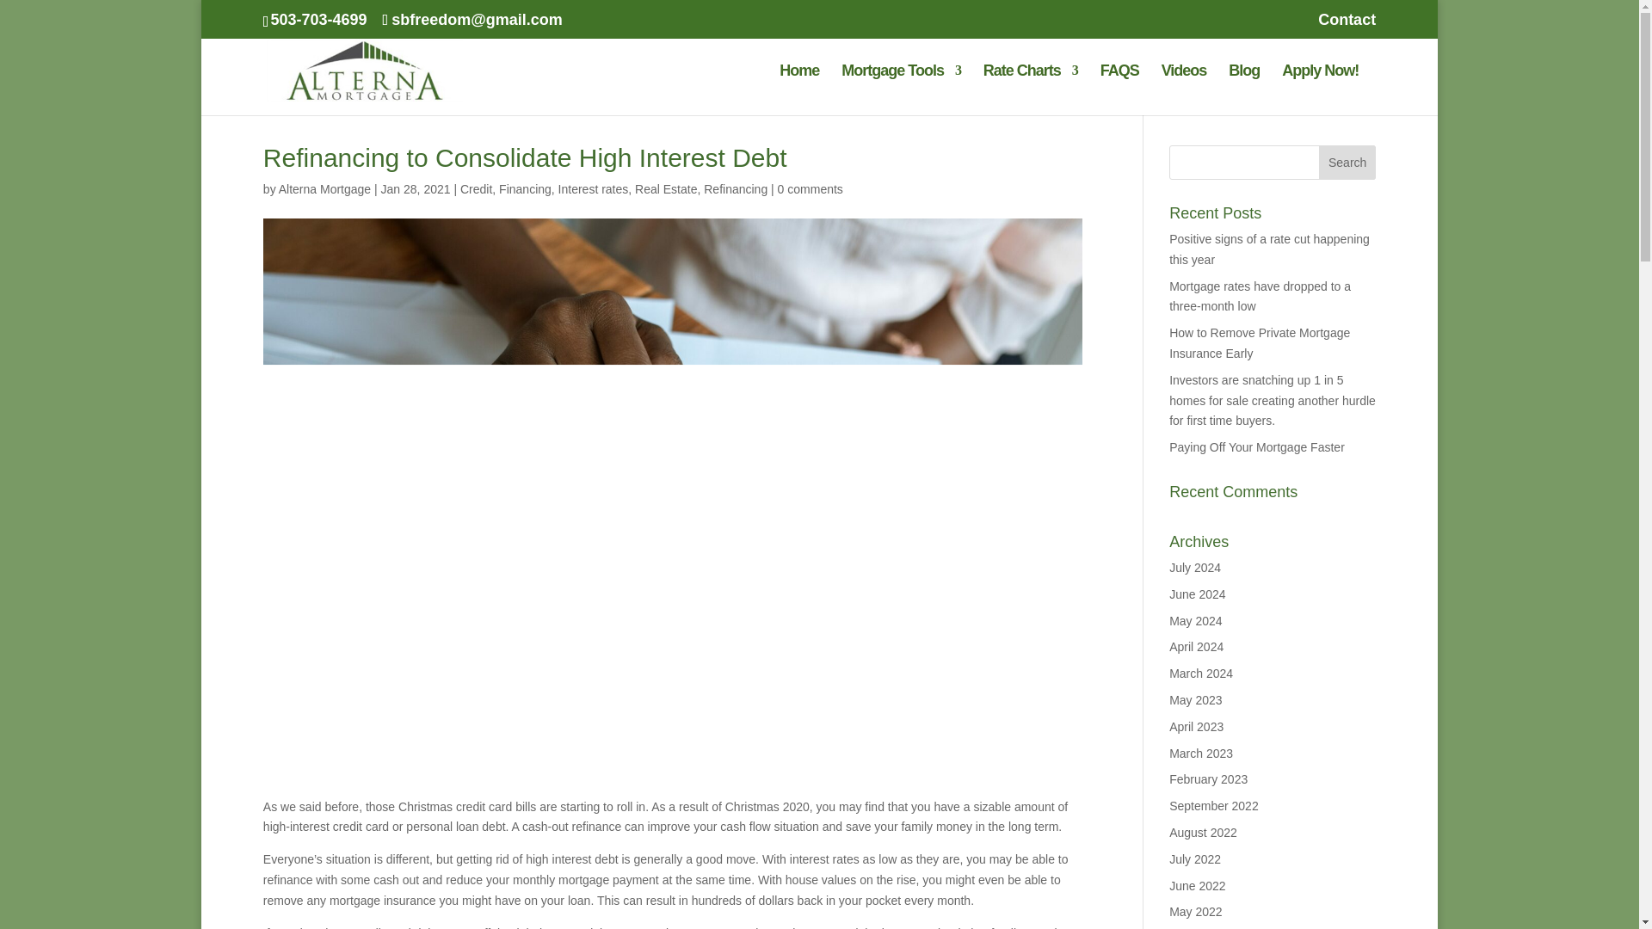 The width and height of the screenshot is (1652, 929). I want to click on May 2024, so click(1196, 621).